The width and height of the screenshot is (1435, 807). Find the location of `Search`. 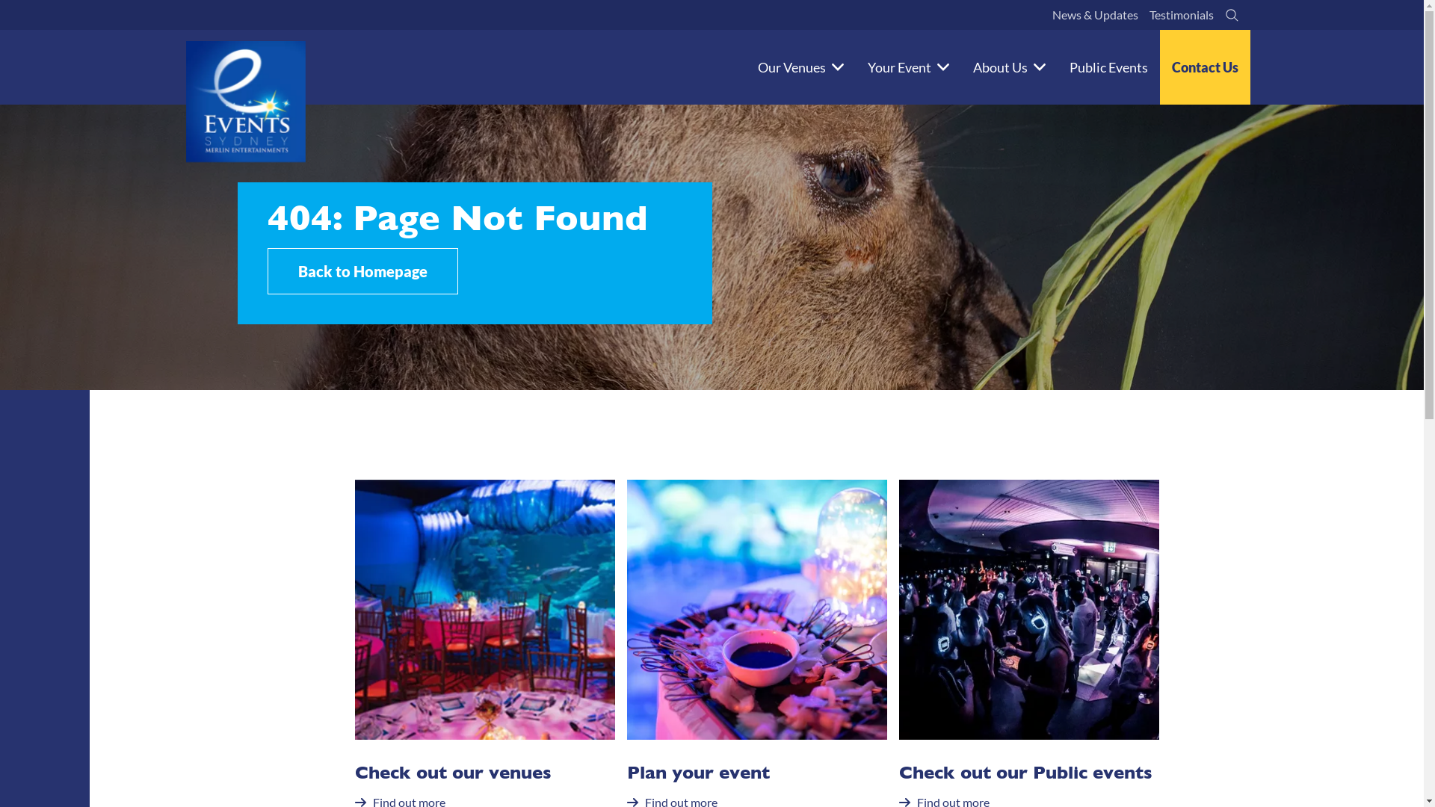

Search is located at coordinates (1232, 15).